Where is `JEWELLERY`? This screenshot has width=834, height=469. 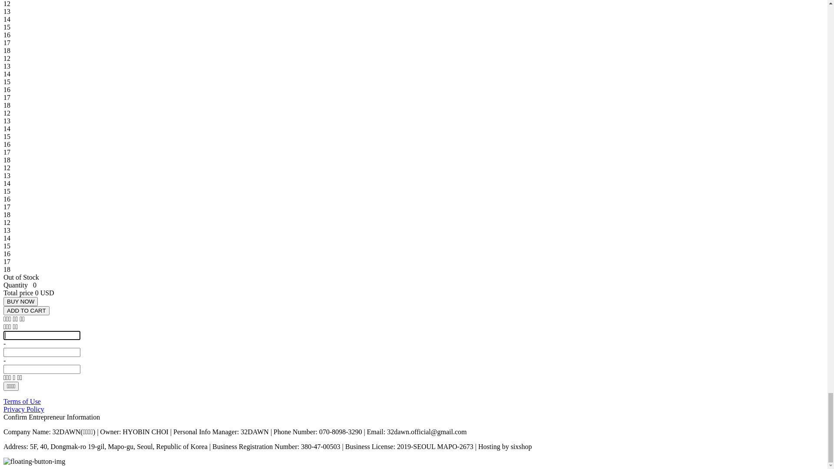 JEWELLERY is located at coordinates (58, 102).